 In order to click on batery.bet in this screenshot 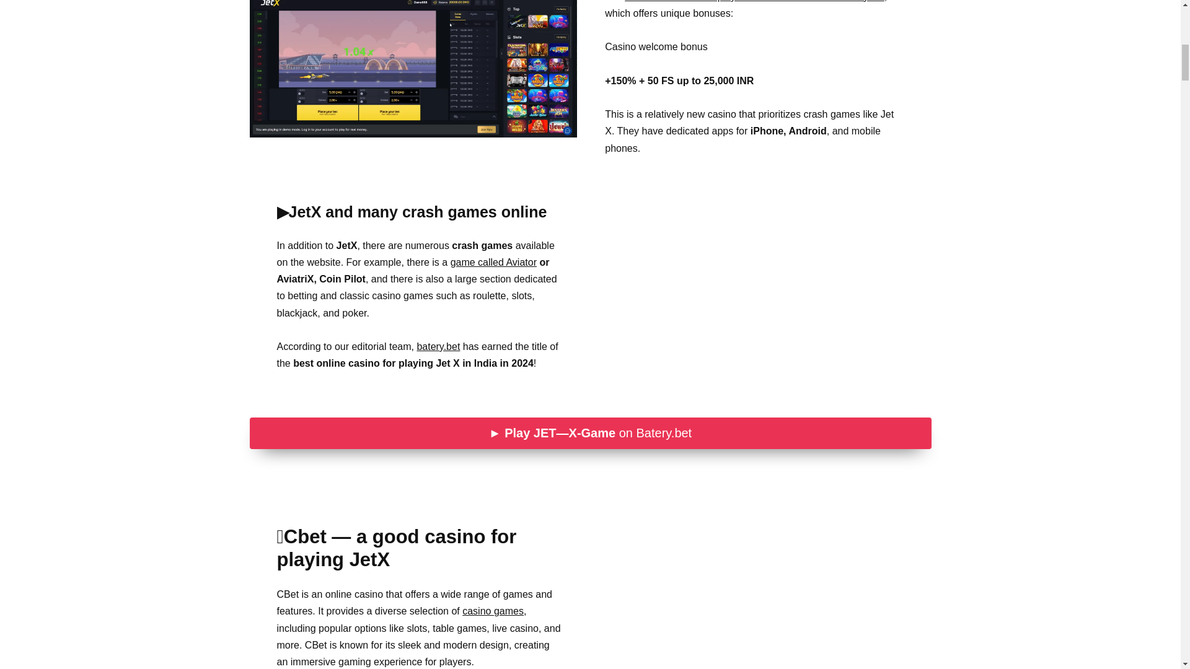, I will do `click(438, 346)`.